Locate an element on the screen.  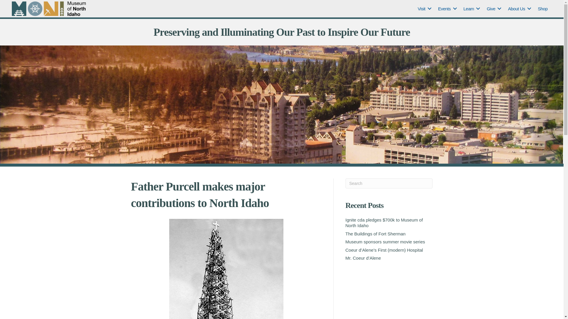
Museum sponsors summer movie series is located at coordinates (385, 242).